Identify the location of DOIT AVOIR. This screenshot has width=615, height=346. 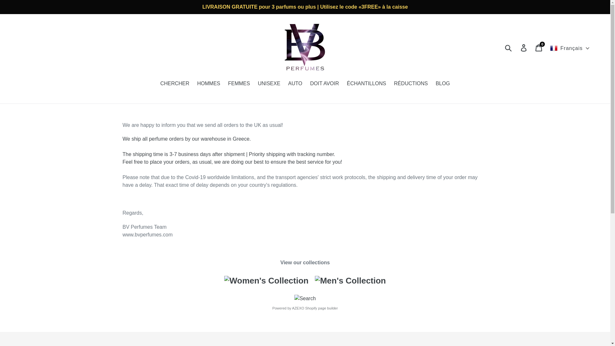
(539, 47).